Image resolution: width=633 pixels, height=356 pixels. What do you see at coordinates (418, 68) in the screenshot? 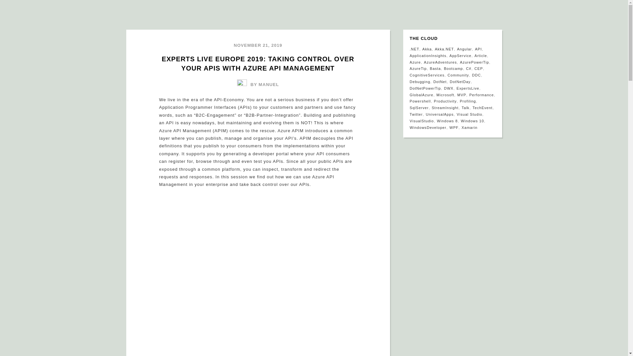
I see `AzureTip` at bounding box center [418, 68].